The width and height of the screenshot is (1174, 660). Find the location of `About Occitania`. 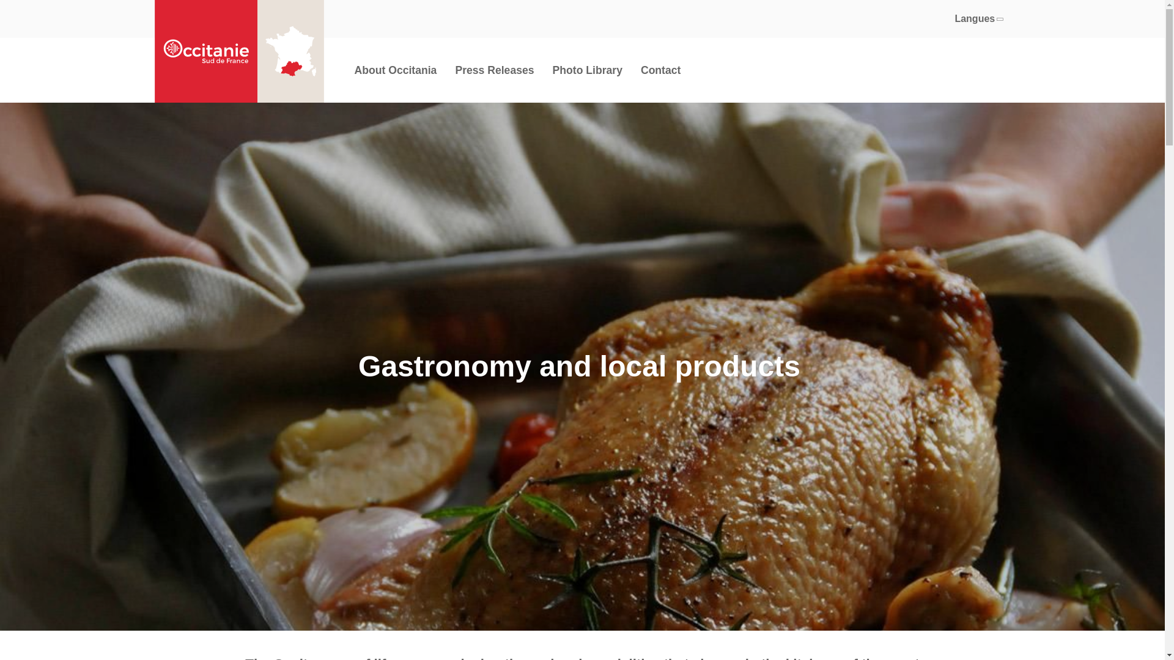

About Occitania is located at coordinates (395, 70).